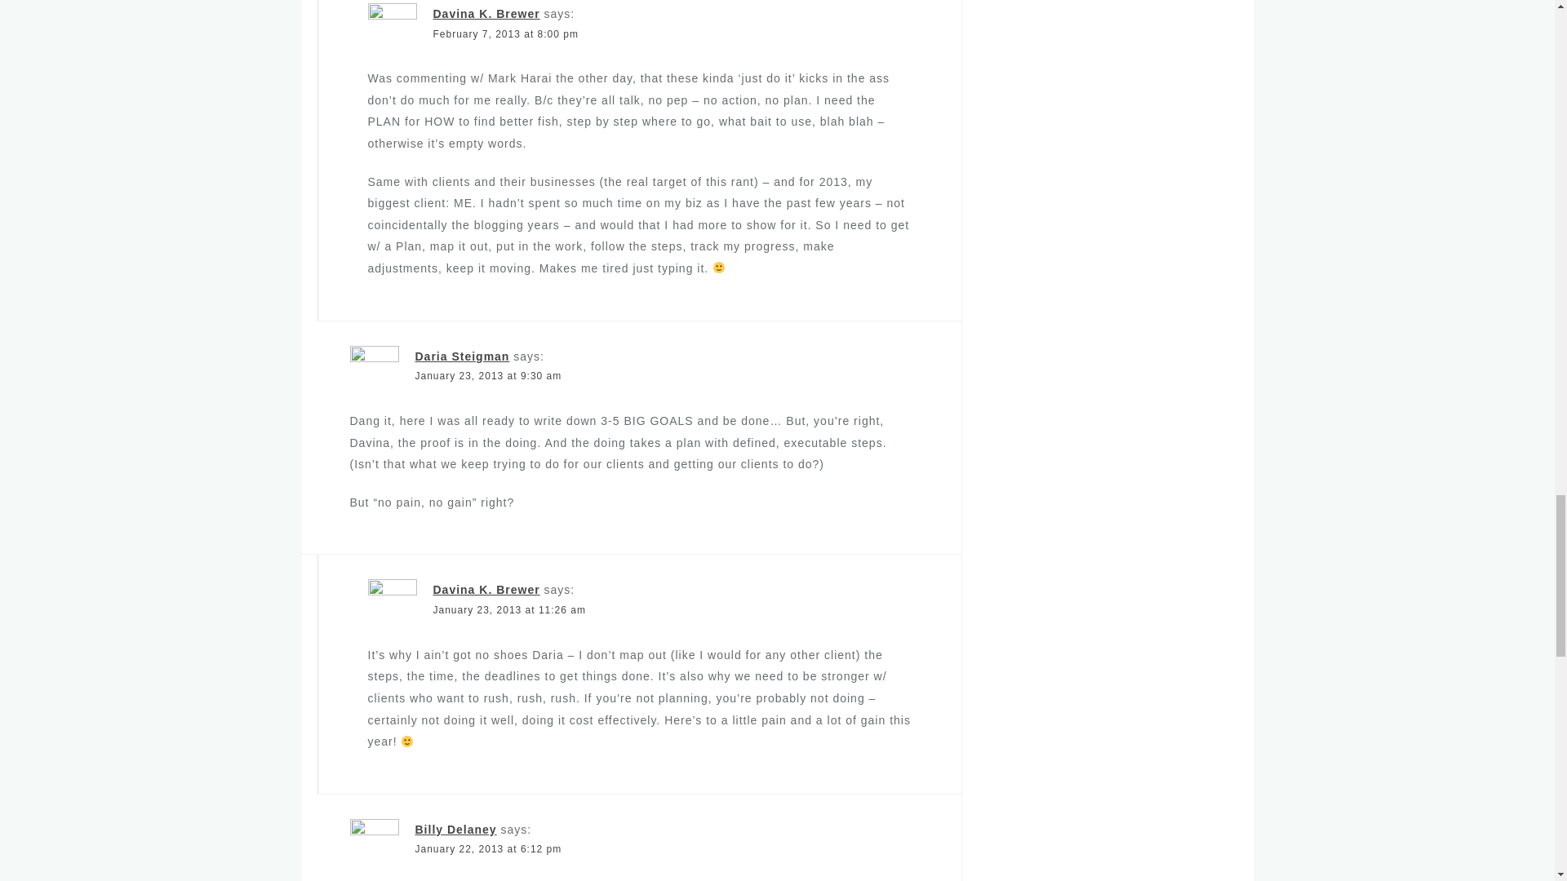  I want to click on February 7, 2013 at 8:00 pm, so click(504, 33).